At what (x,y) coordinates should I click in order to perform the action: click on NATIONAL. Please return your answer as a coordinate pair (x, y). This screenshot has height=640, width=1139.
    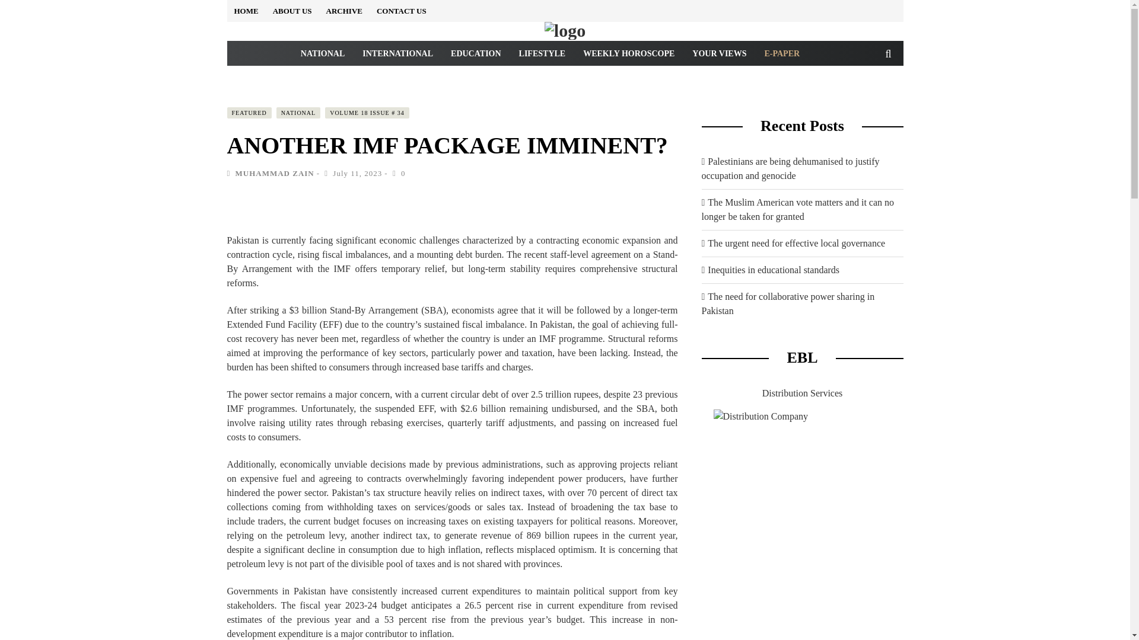
    Looking at the image, I should click on (299, 113).